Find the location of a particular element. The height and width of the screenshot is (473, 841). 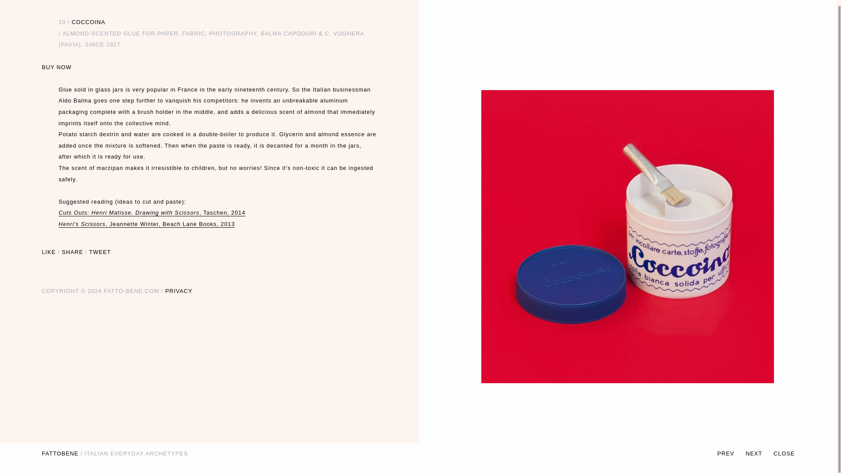

FATTOBENE is located at coordinates (60, 448).